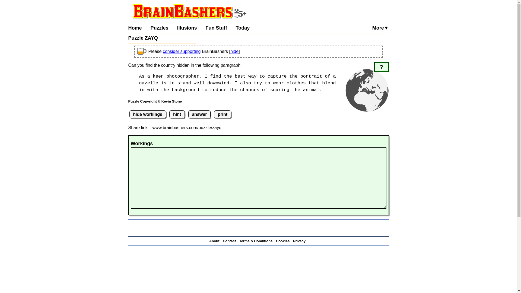 This screenshot has height=293, width=521. I want to click on consider supporting, so click(182, 51).